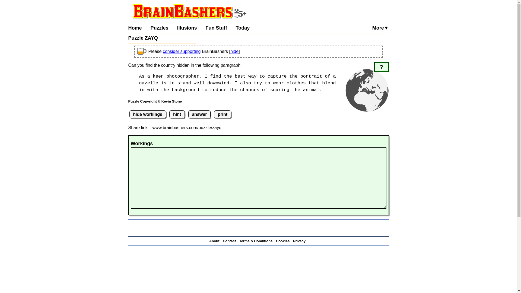 This screenshot has height=293, width=521. I want to click on consider supporting, so click(182, 51).